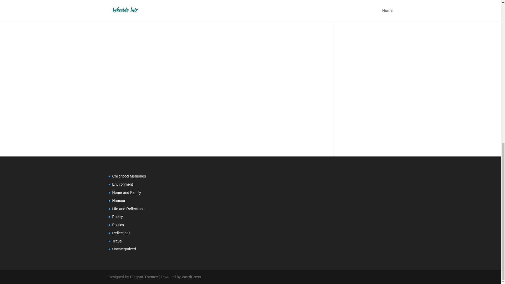 This screenshot has height=284, width=505. What do you see at coordinates (144, 277) in the screenshot?
I see `Premium WordPress Themes` at bounding box center [144, 277].